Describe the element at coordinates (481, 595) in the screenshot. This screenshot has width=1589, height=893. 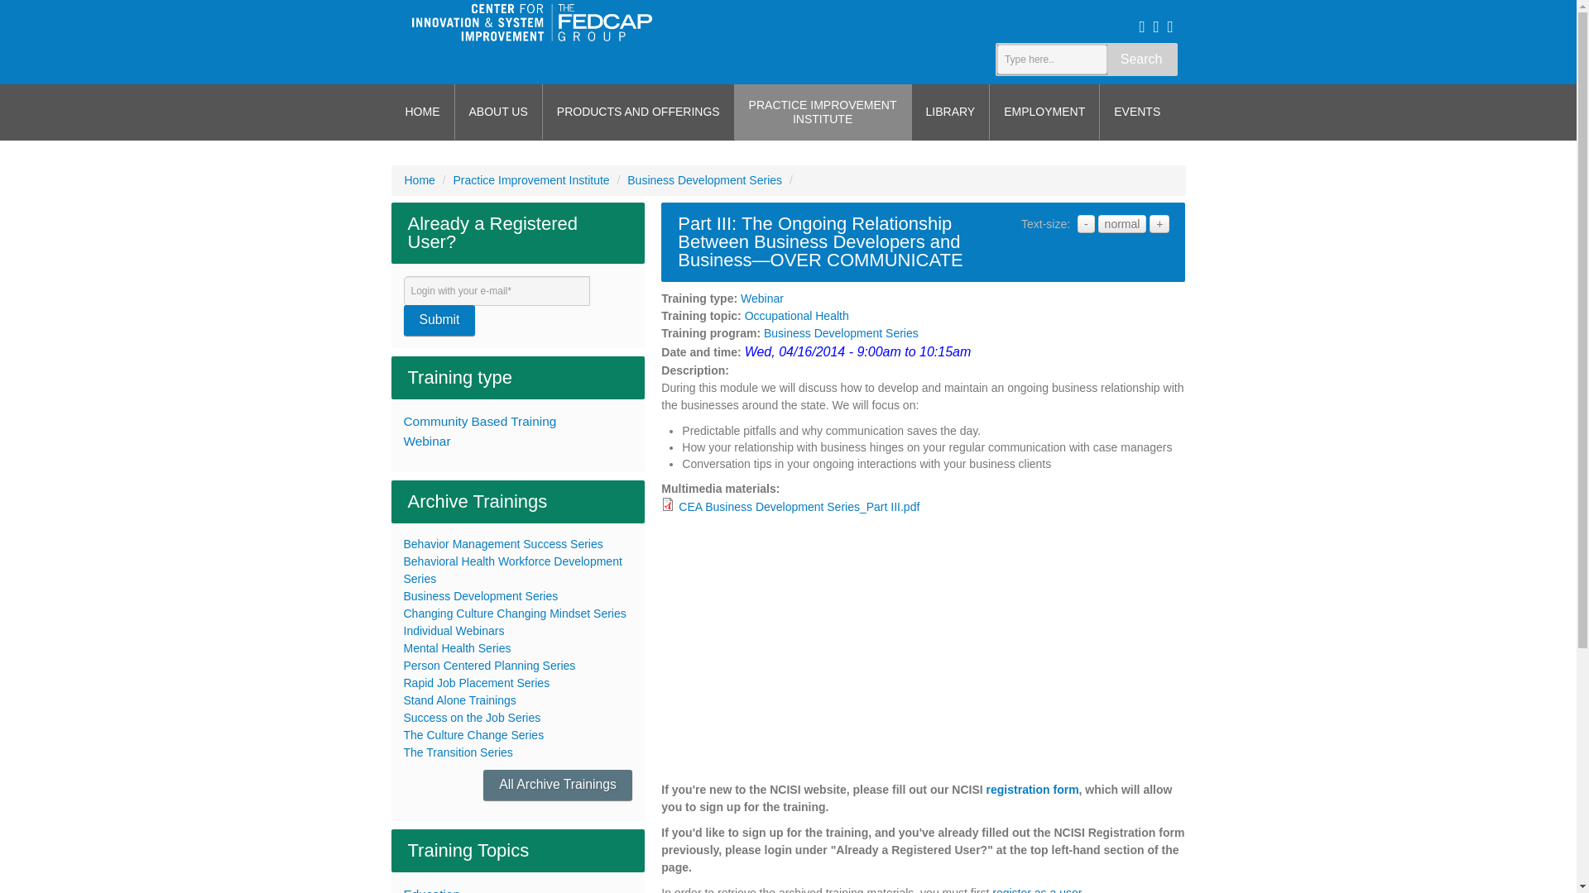
I see `Business Development Series` at that location.